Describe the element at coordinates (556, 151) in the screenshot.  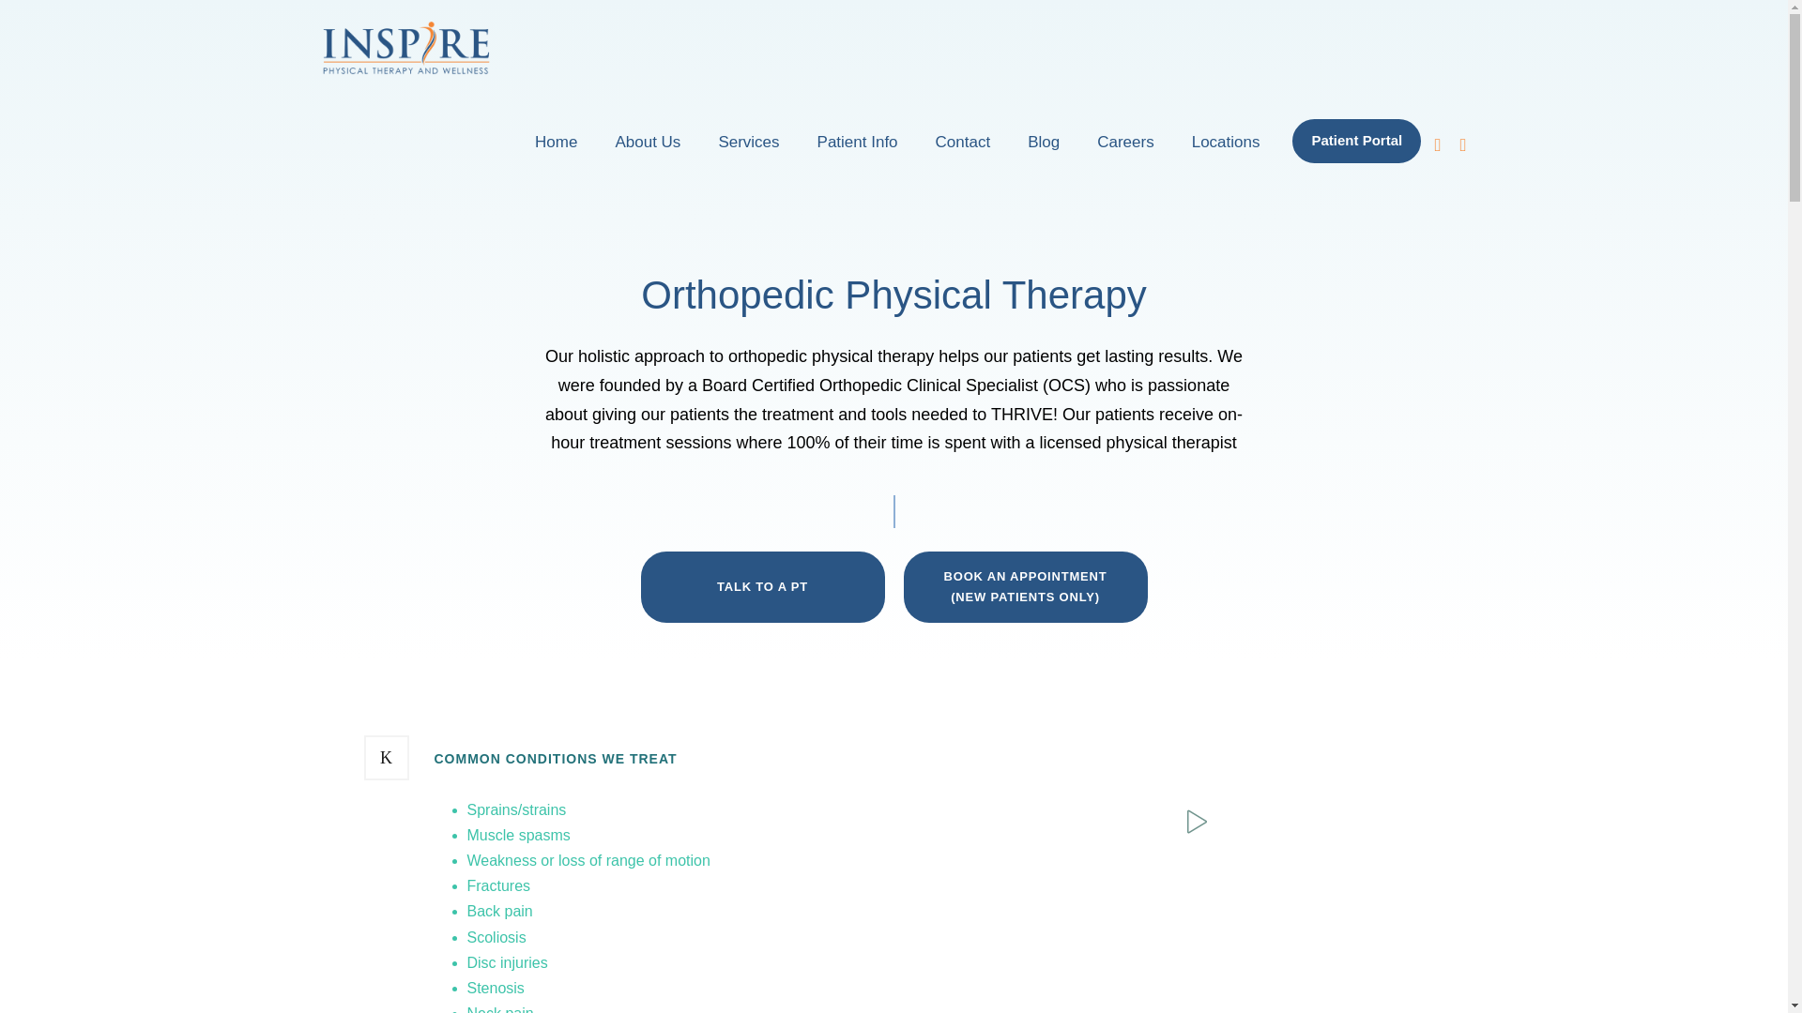
I see `Home` at that location.